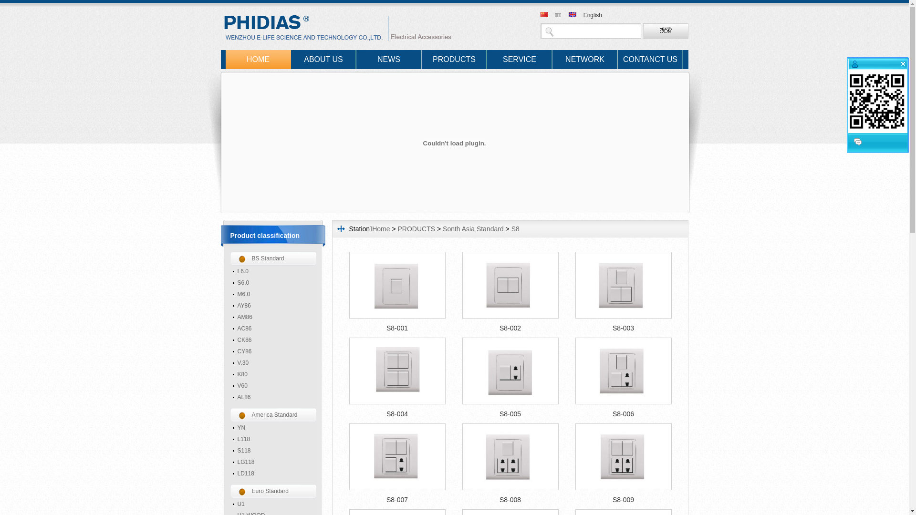  What do you see at coordinates (258, 60) in the screenshot?
I see `HOME` at bounding box center [258, 60].